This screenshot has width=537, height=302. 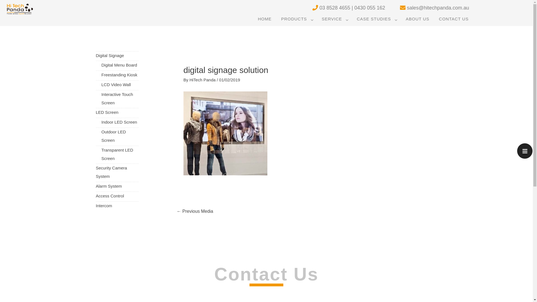 What do you see at coordinates (376, 19) in the screenshot?
I see `CASE STUDIES` at bounding box center [376, 19].